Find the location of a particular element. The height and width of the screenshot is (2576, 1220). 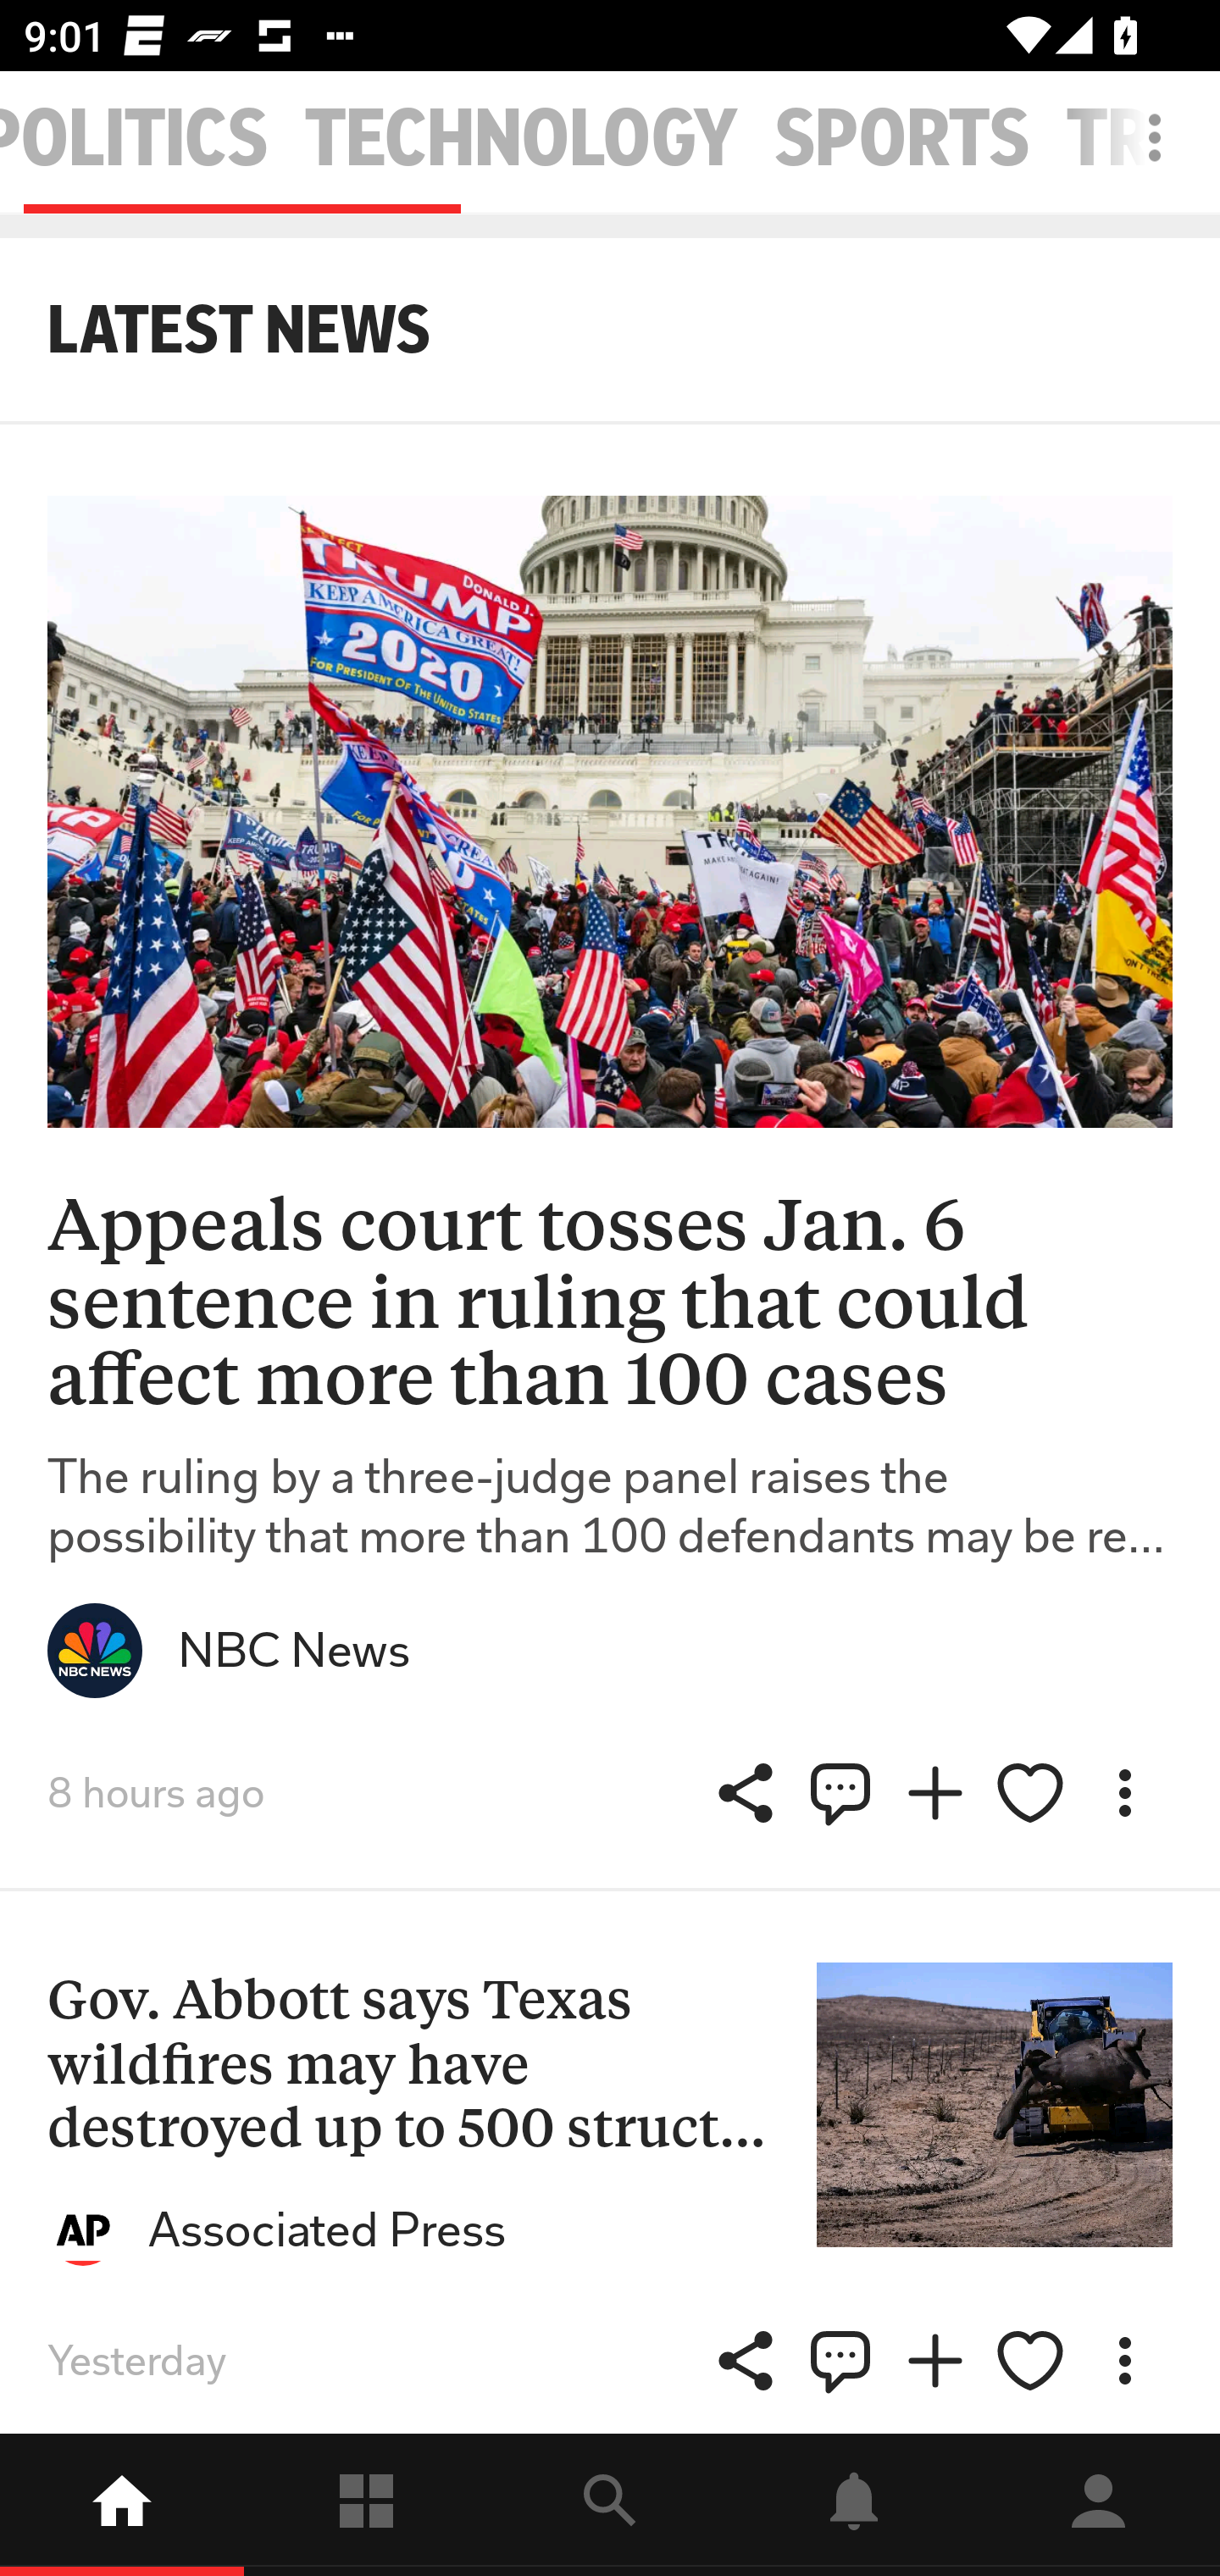

SPORTS is located at coordinates (902, 139).